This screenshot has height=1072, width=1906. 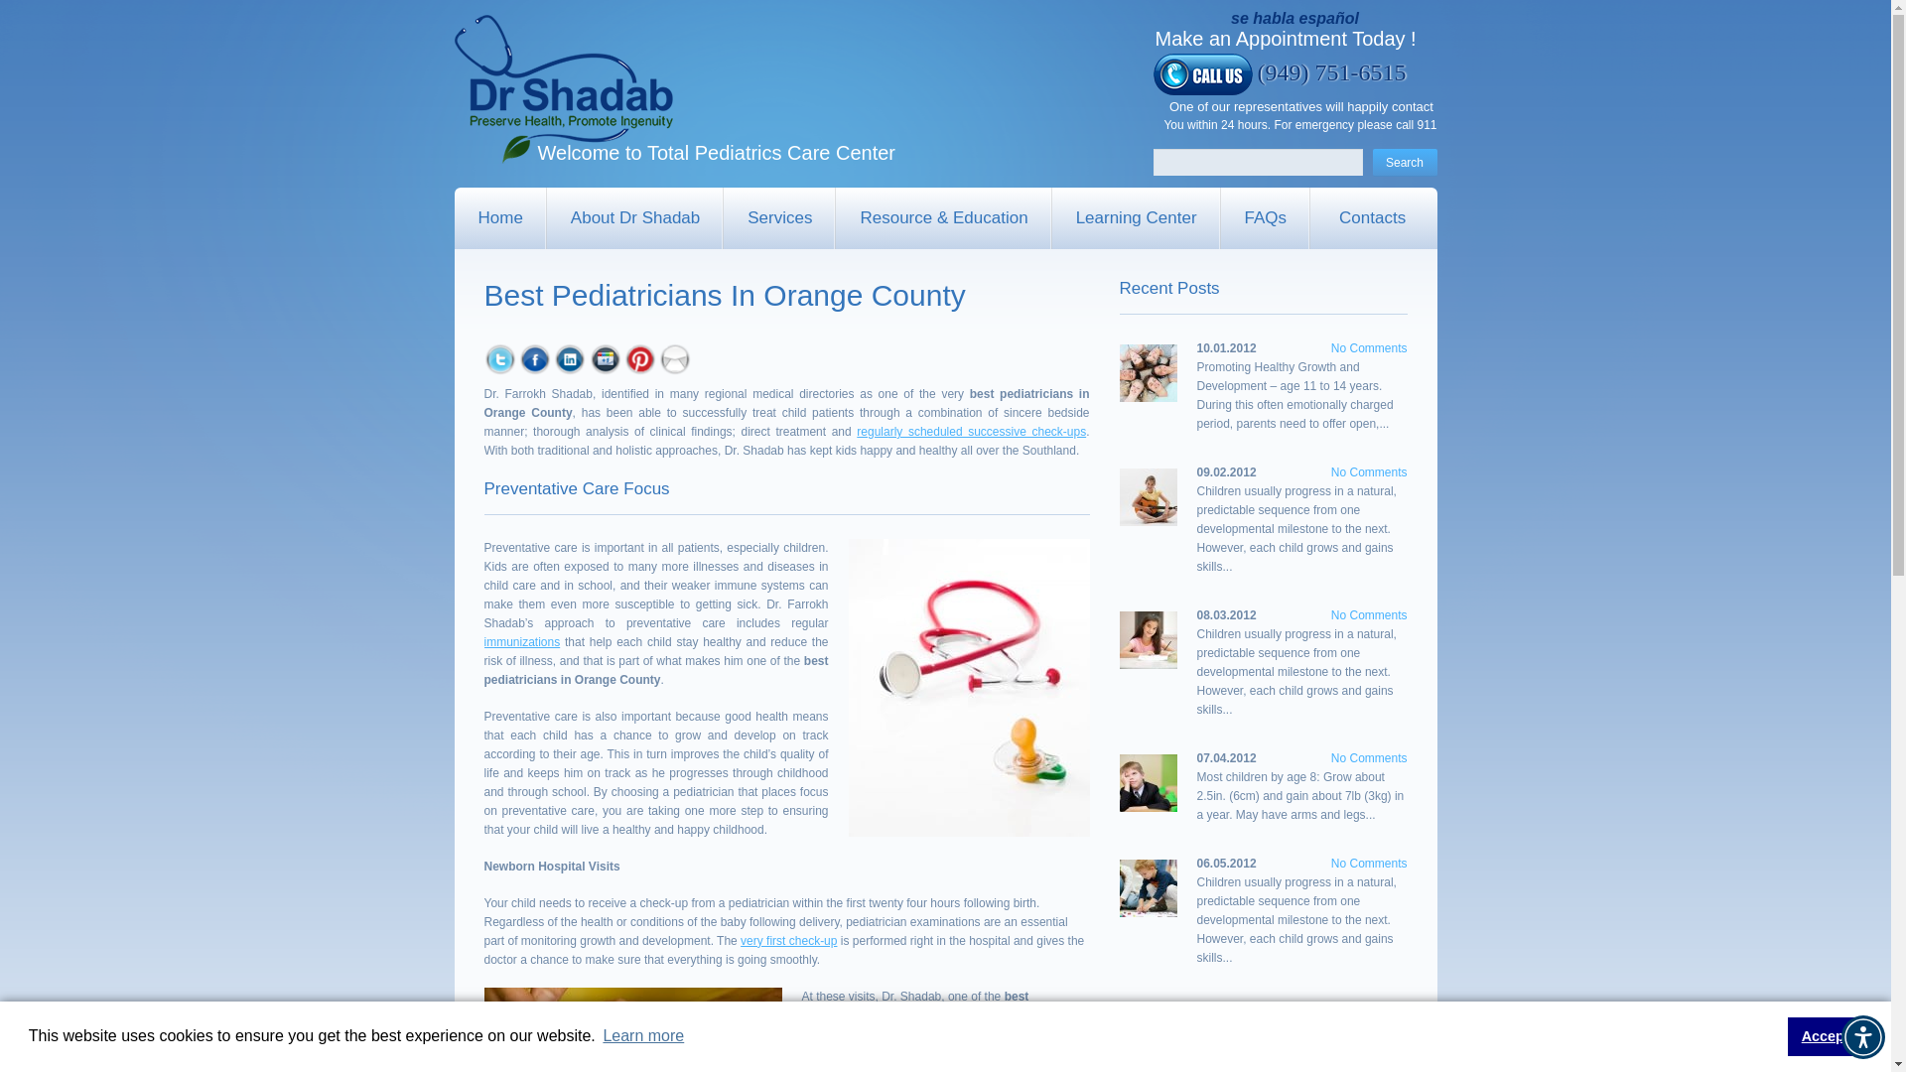 What do you see at coordinates (1226, 863) in the screenshot?
I see `06.05.2012` at bounding box center [1226, 863].